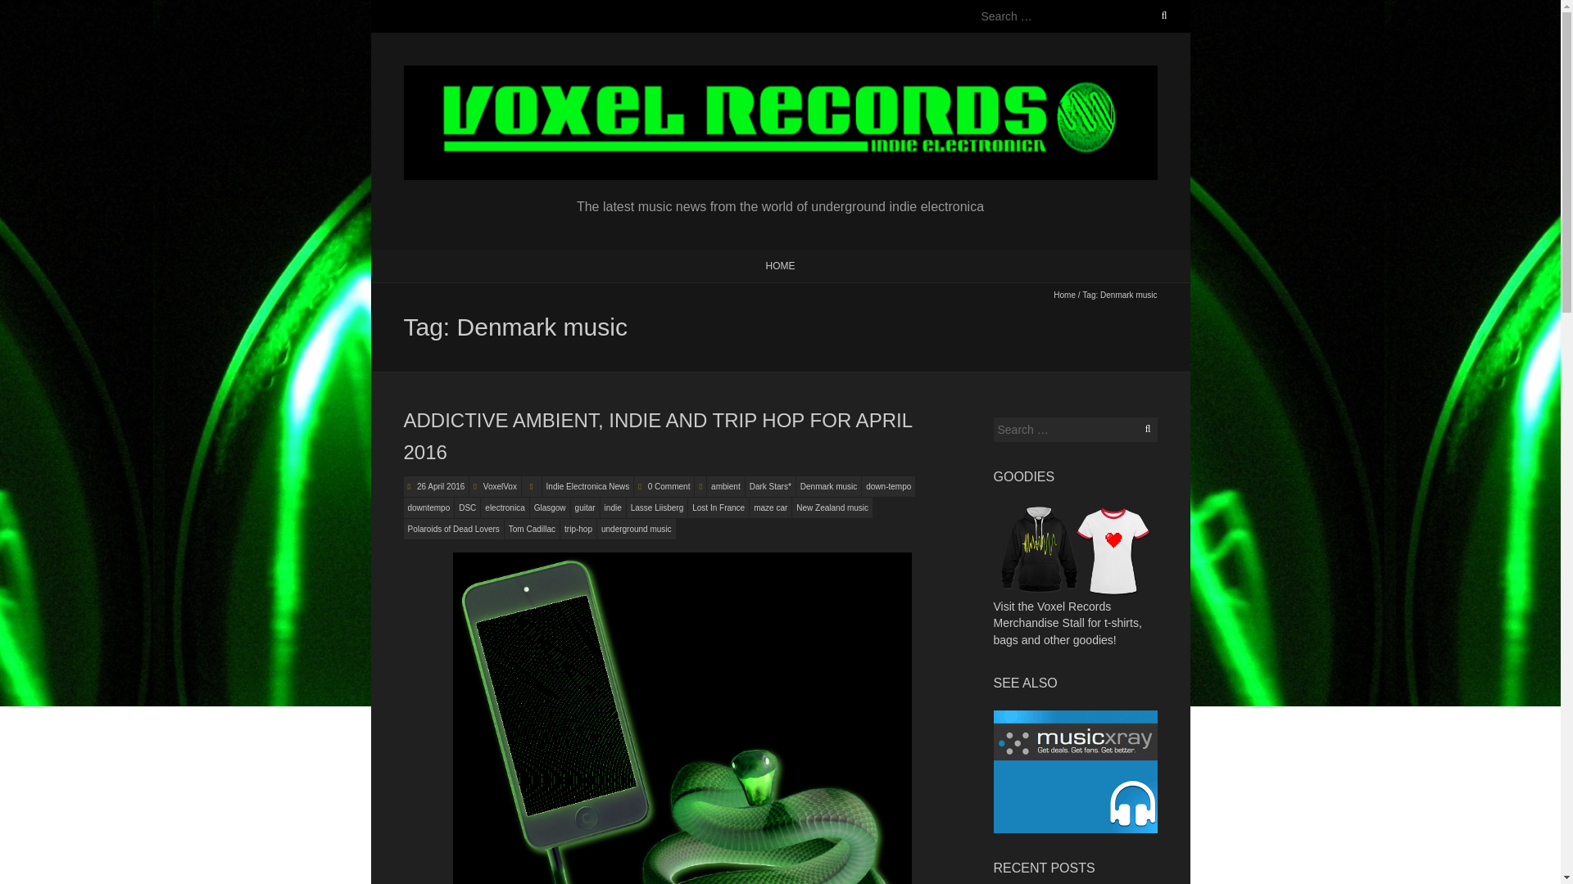 The image size is (1573, 884). Describe the element at coordinates (500, 486) in the screenshot. I see `View all posts by VoxelVox` at that location.